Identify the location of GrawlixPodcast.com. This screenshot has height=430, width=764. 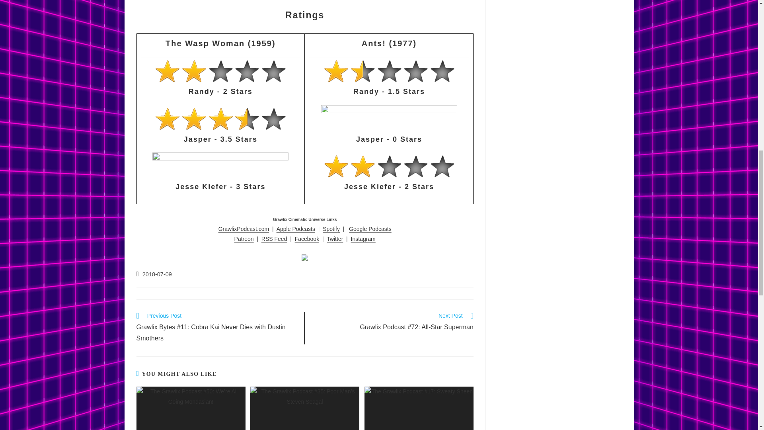
(244, 229).